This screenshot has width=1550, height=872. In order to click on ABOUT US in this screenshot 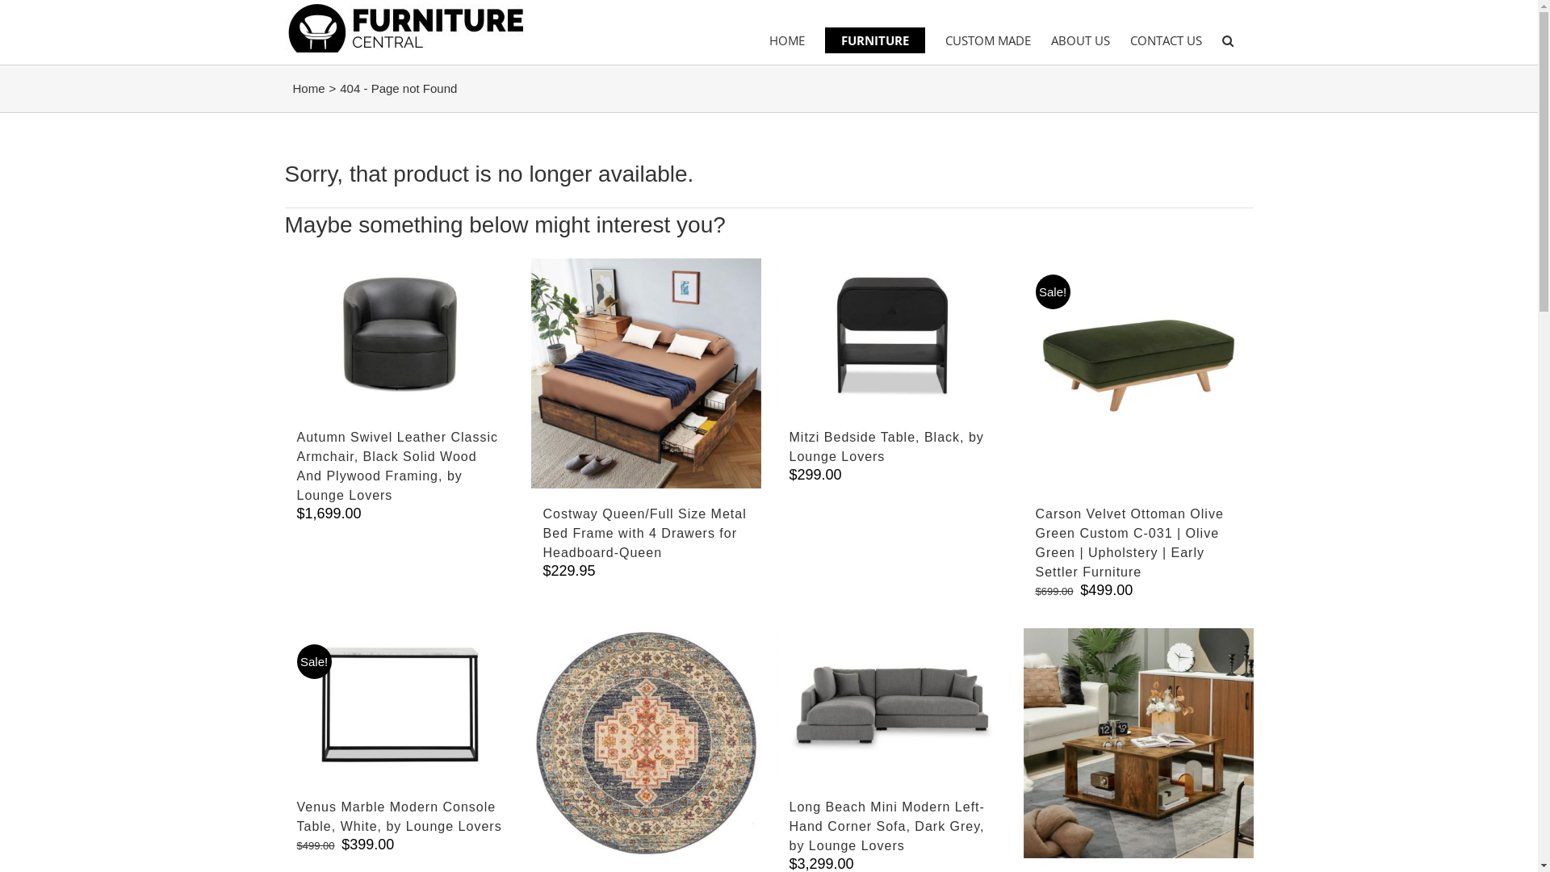, I will do `click(1080, 40)`.